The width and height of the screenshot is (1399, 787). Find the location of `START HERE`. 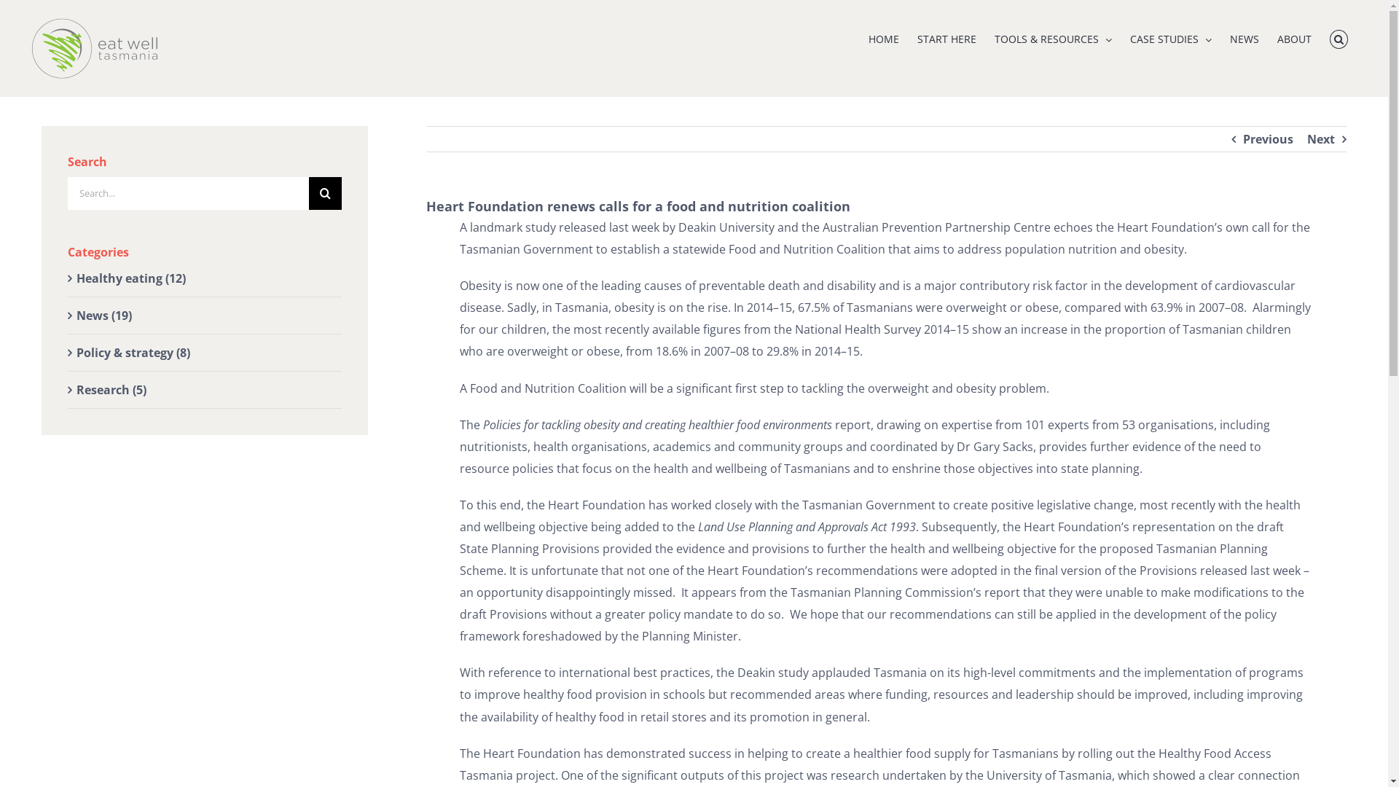

START HERE is located at coordinates (947, 38).